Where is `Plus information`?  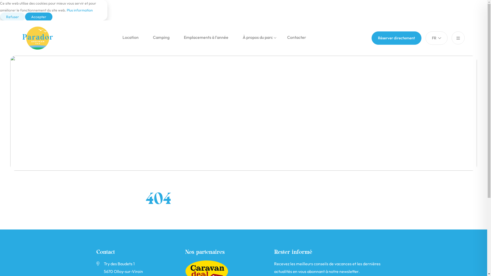 Plus information is located at coordinates (80, 10).